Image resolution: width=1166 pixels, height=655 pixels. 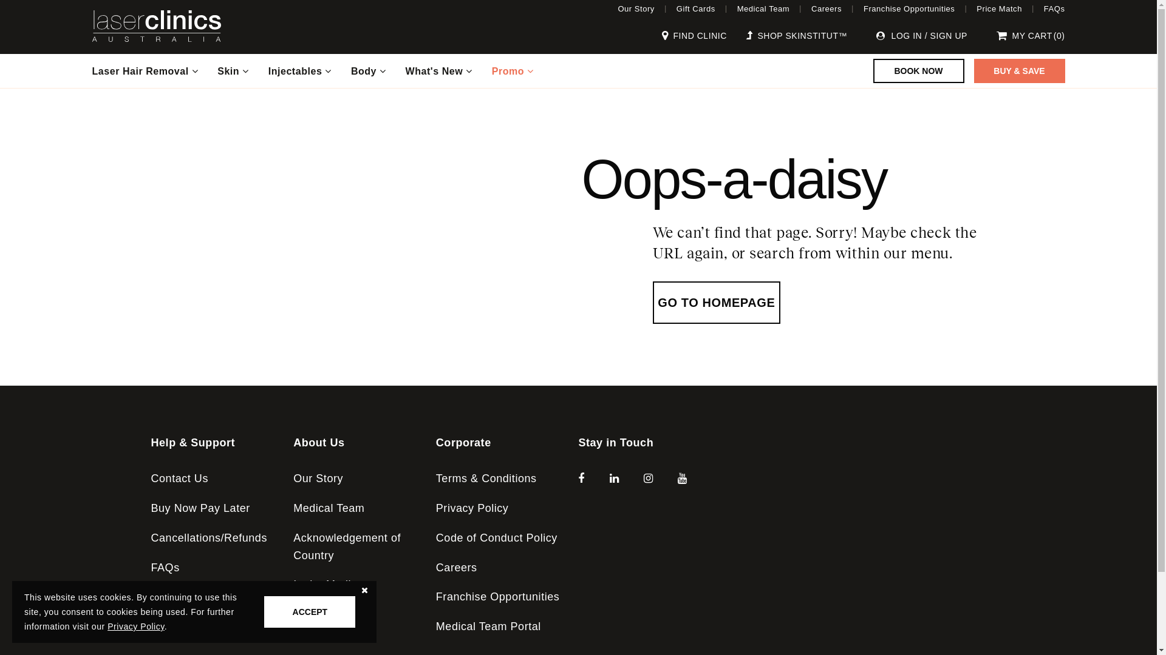 What do you see at coordinates (179, 479) in the screenshot?
I see `Contact Us` at bounding box center [179, 479].